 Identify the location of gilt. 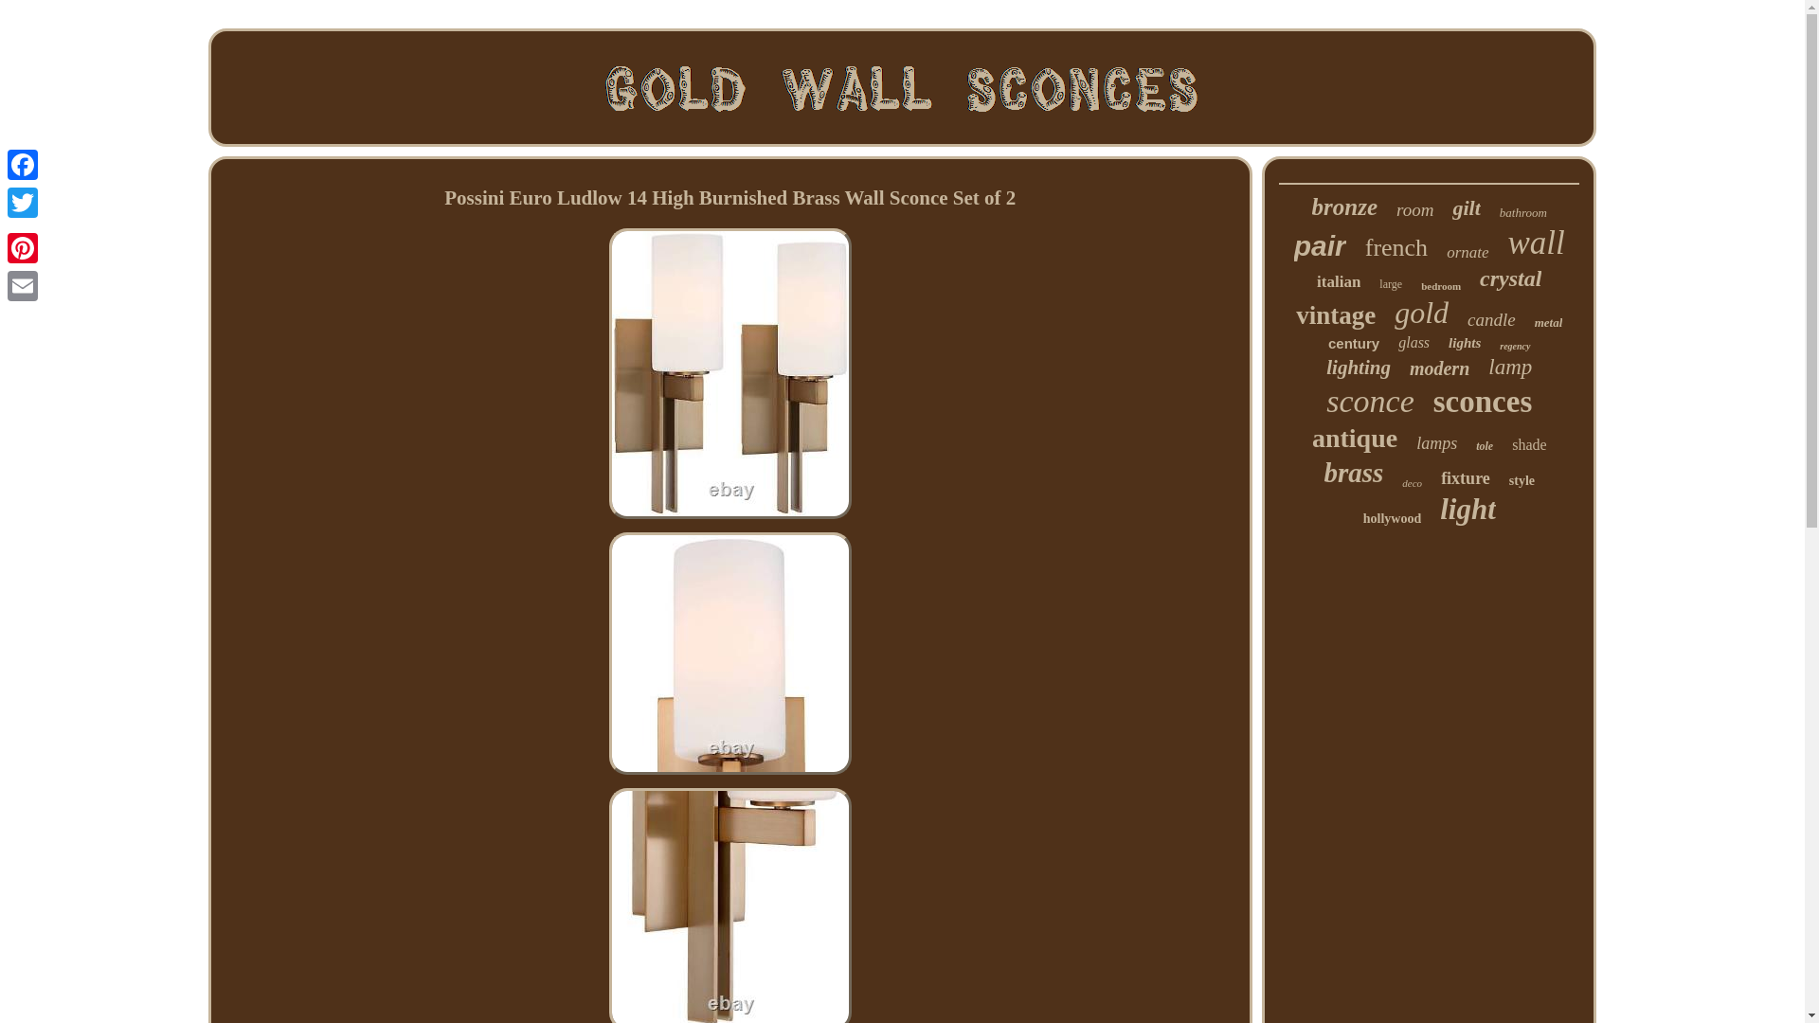
(1466, 208).